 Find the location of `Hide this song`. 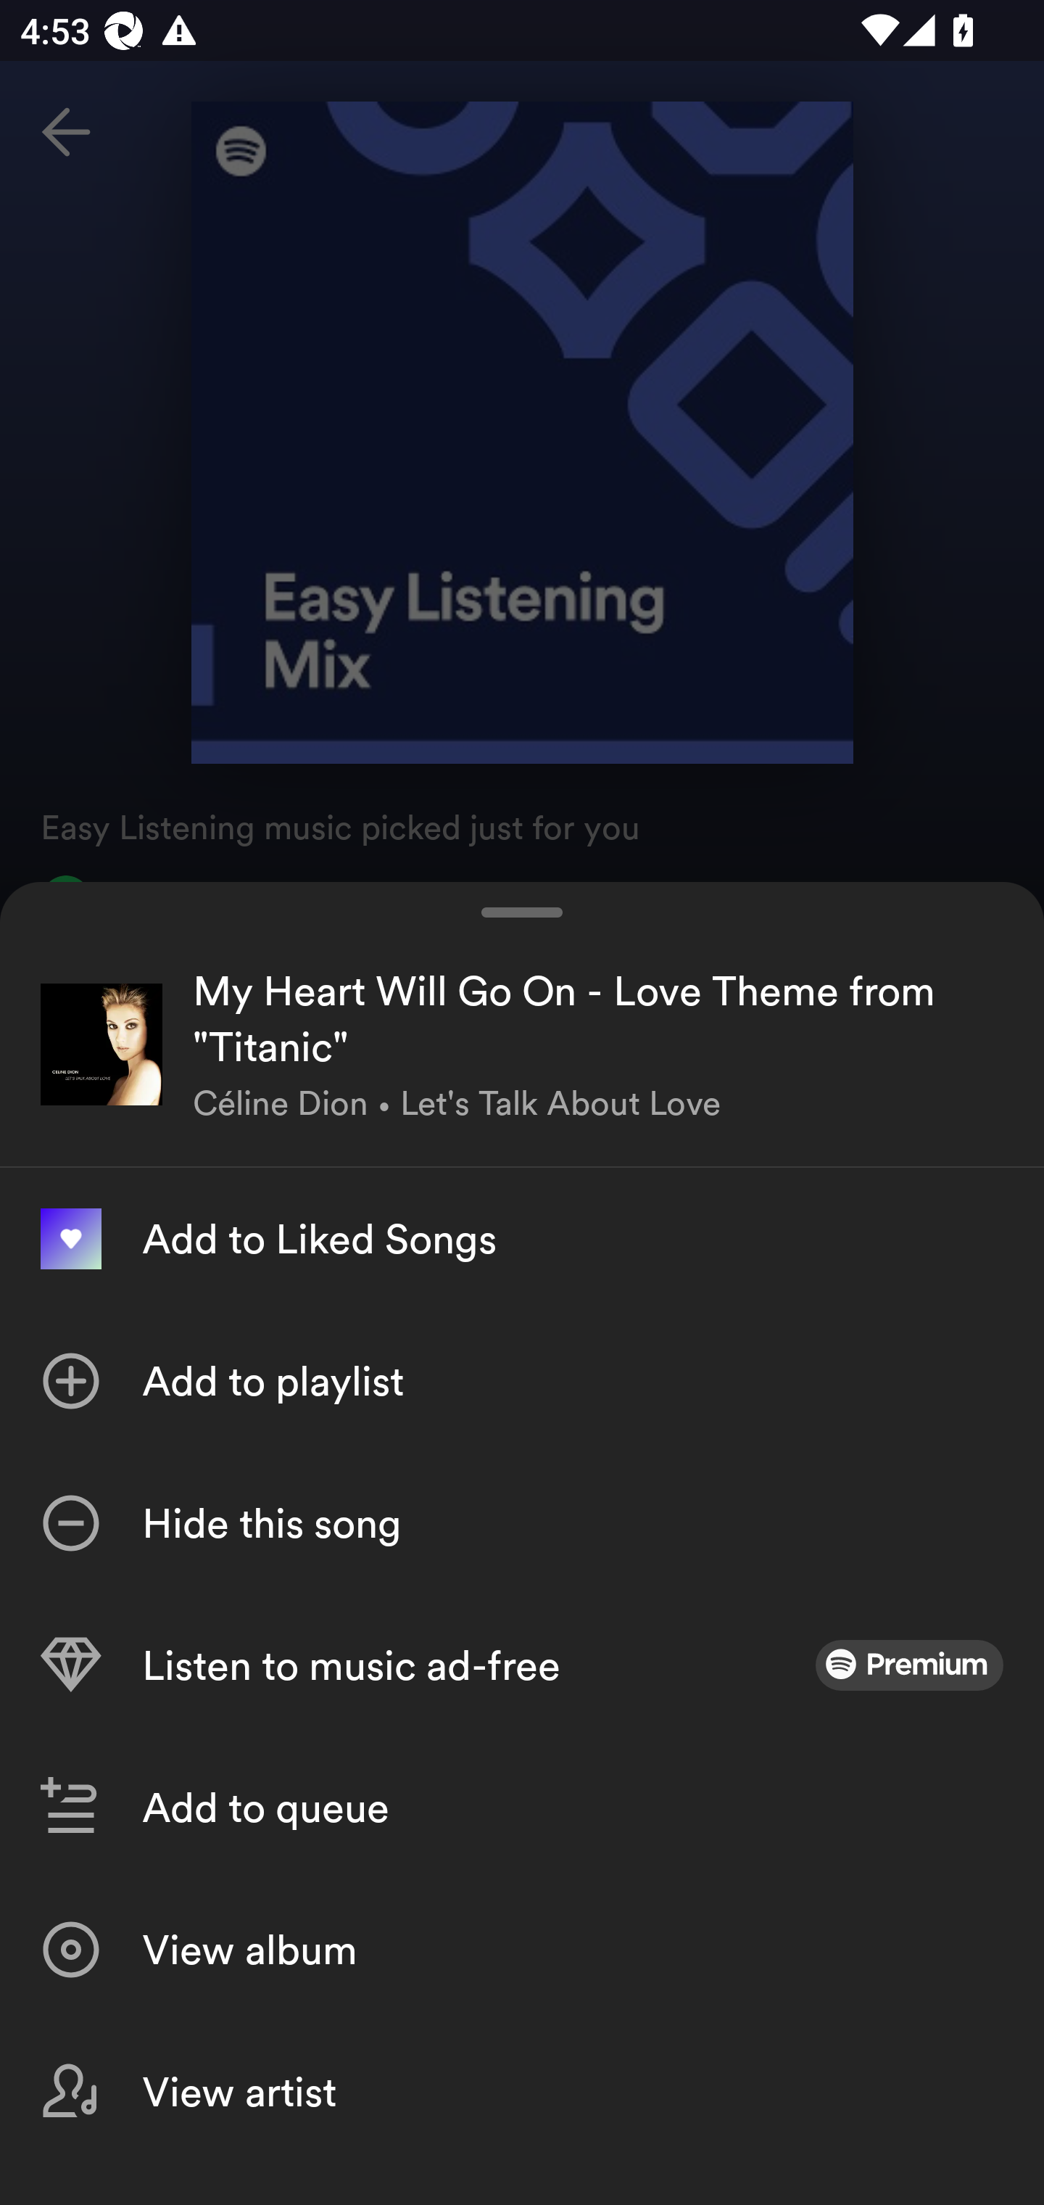

Hide this song is located at coordinates (522, 1523).